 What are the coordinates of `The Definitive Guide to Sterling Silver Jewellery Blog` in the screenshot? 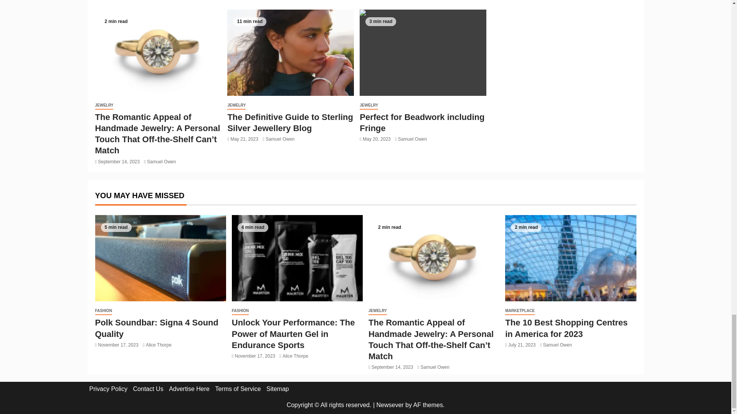 It's located at (290, 122).